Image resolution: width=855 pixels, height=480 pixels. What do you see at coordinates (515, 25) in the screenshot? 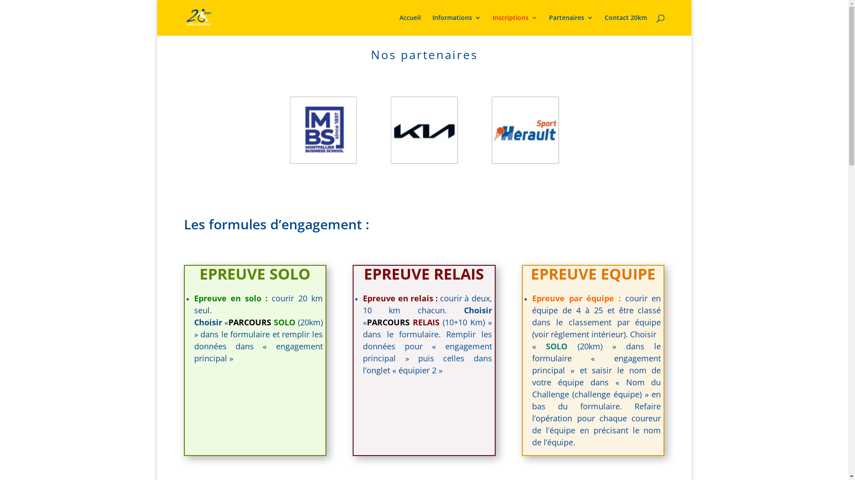
I see `Inscriptions` at bounding box center [515, 25].